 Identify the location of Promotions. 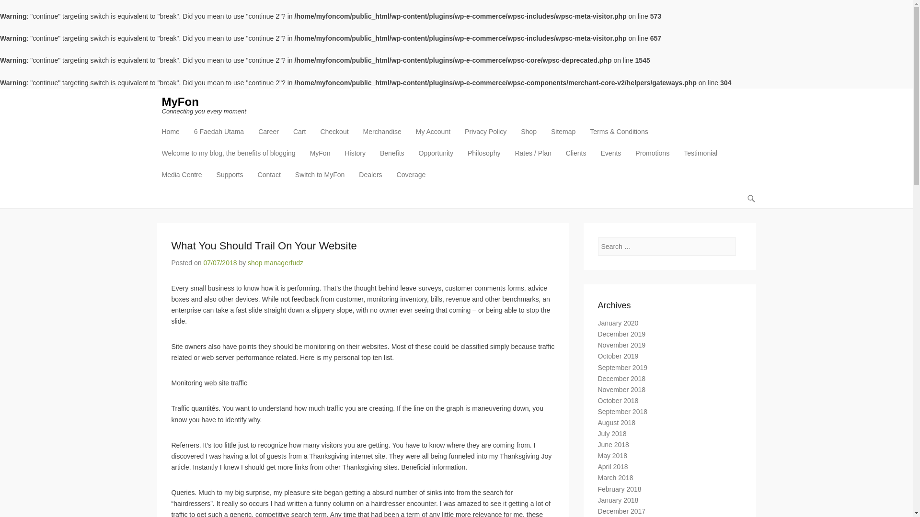
(652, 159).